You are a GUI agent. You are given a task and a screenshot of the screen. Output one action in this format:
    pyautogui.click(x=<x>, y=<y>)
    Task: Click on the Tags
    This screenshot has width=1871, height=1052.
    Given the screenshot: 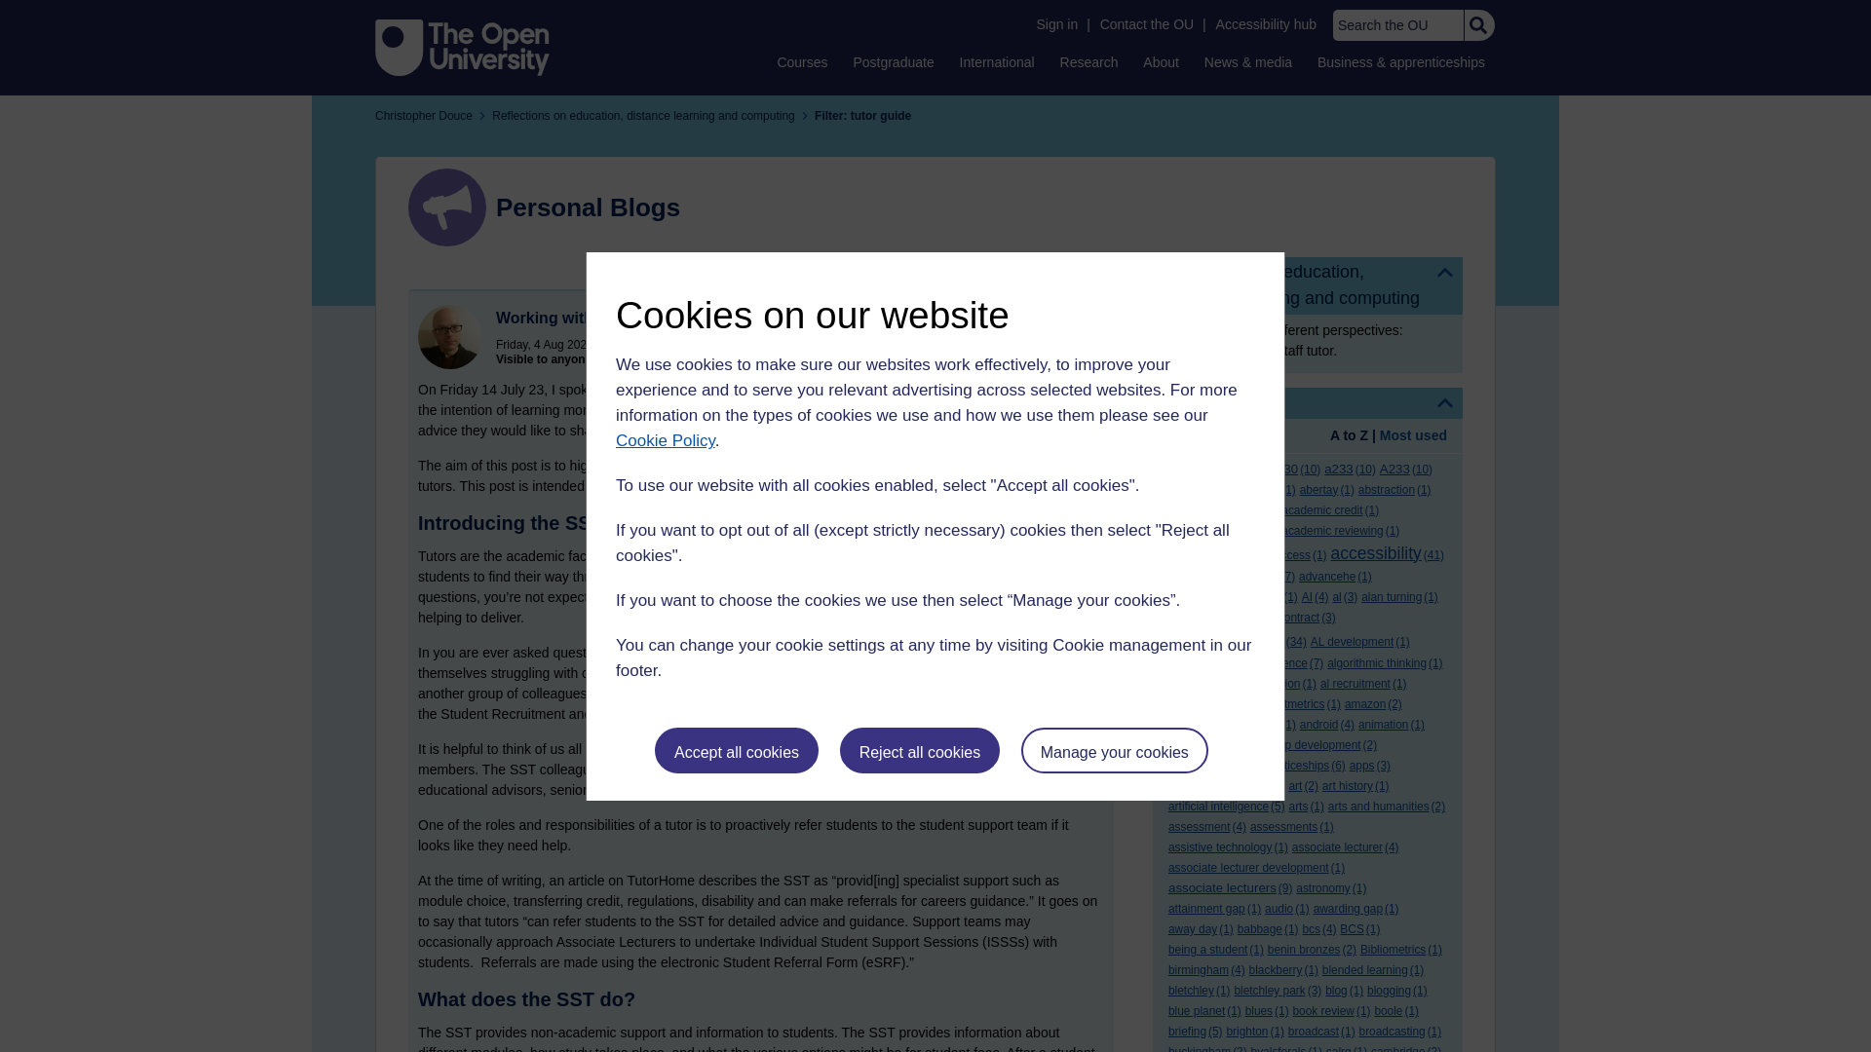 What is the action you would take?
    pyautogui.click(x=1308, y=403)
    